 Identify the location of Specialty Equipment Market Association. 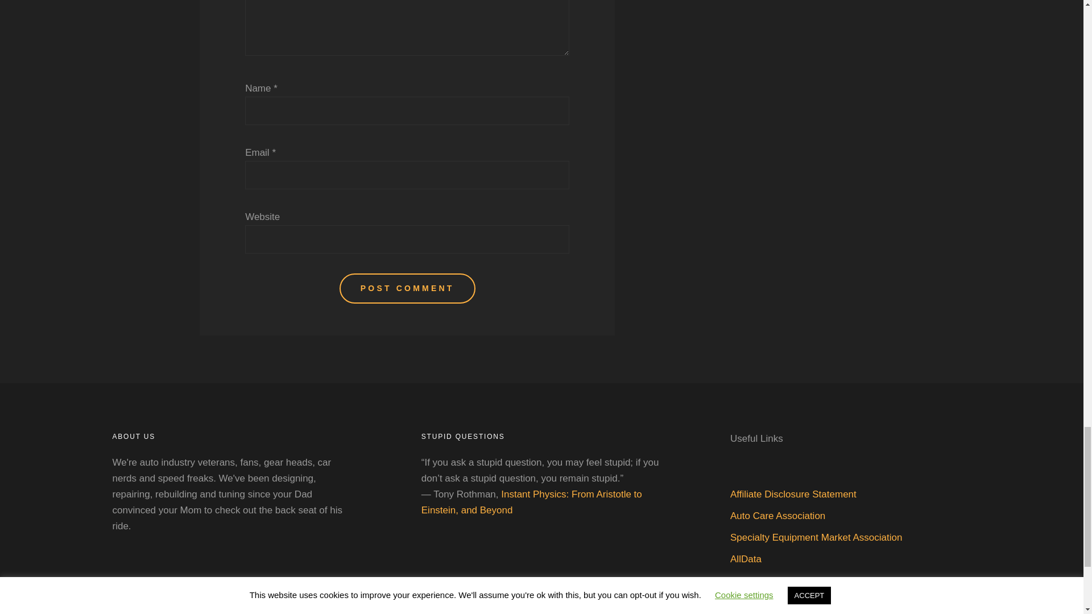
(816, 537).